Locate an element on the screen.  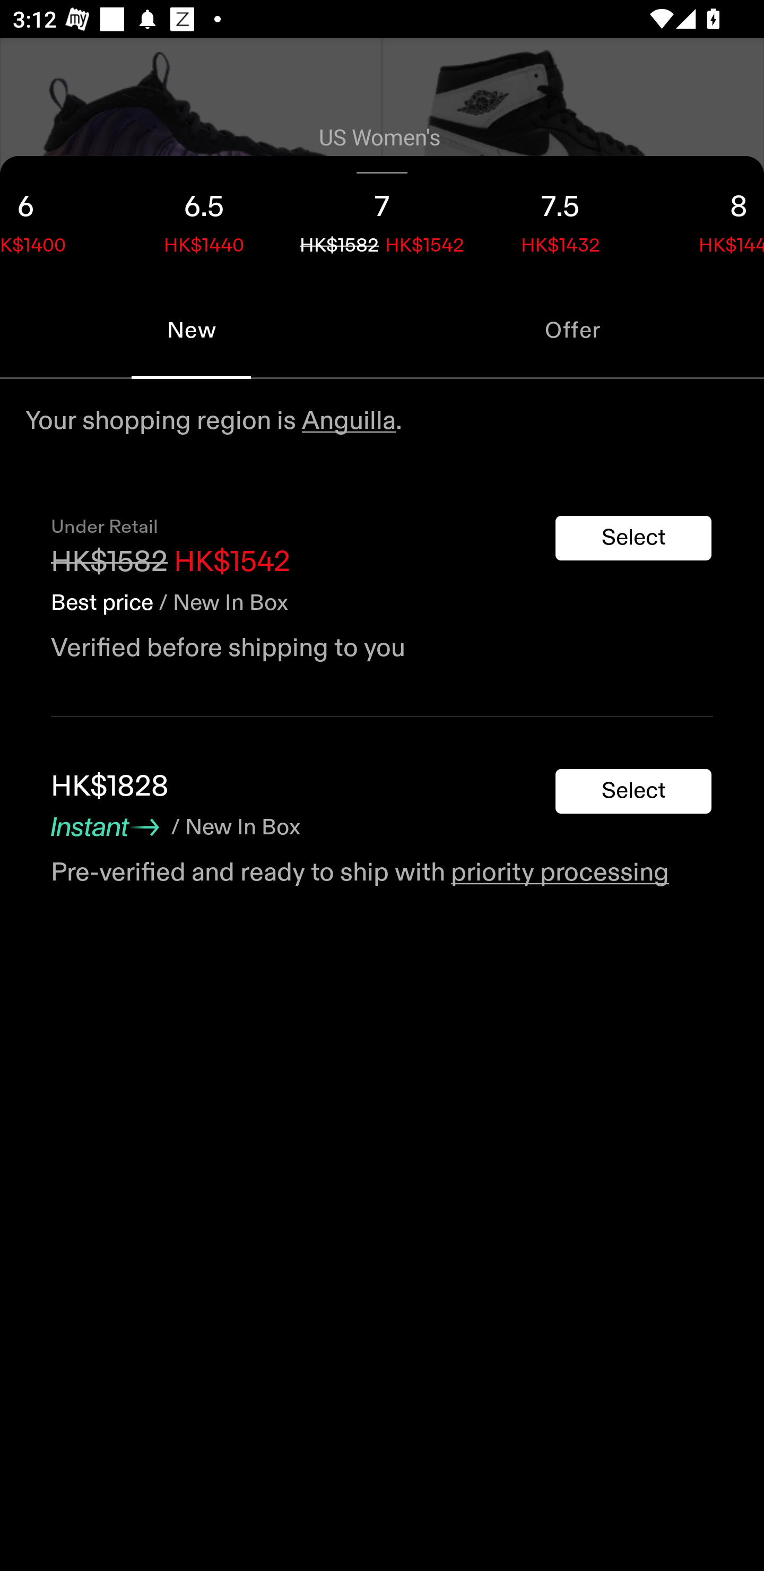
6 HK$1400 is located at coordinates (57, 219).